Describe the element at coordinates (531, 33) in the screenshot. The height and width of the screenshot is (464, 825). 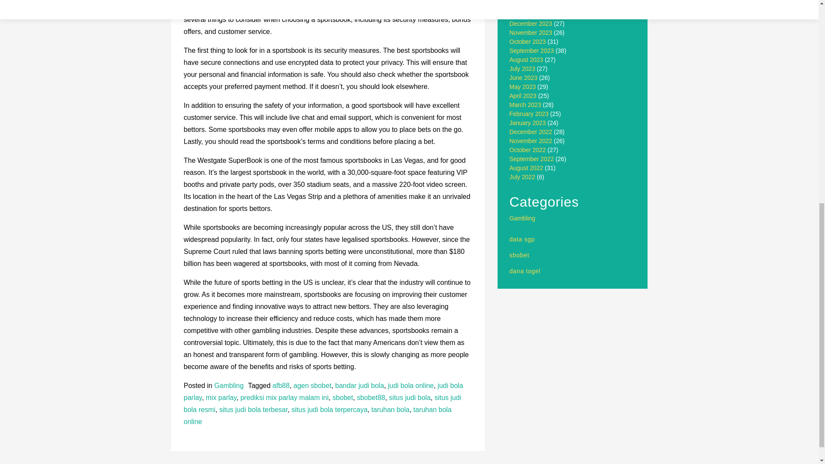
I see `November 2023` at that location.